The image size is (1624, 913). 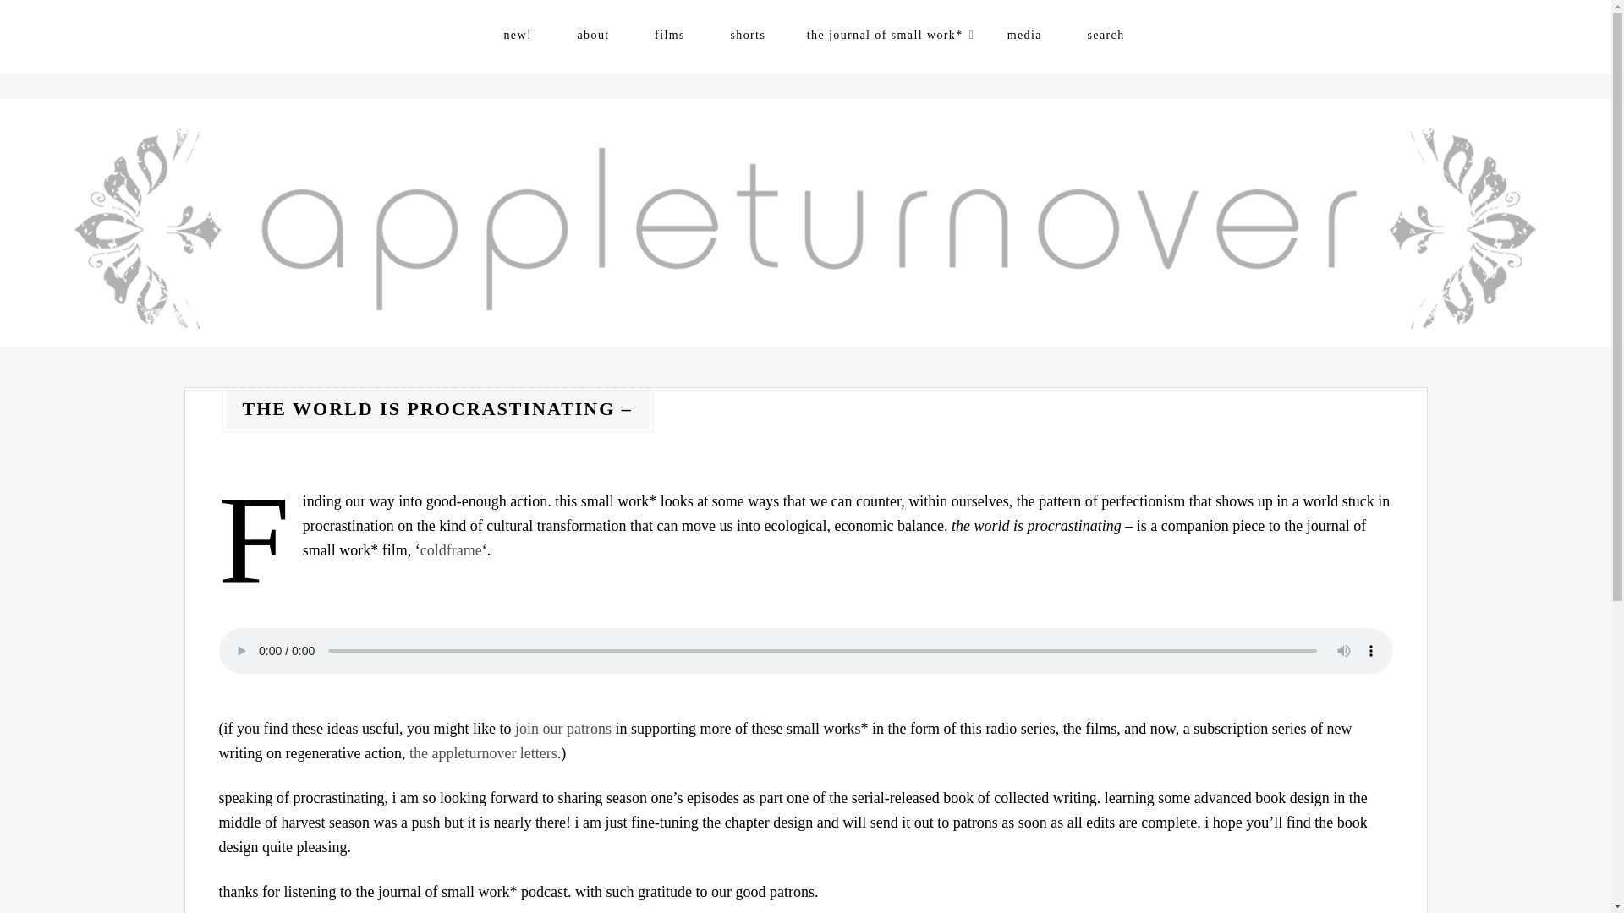 What do you see at coordinates (670, 35) in the screenshot?
I see `films` at bounding box center [670, 35].